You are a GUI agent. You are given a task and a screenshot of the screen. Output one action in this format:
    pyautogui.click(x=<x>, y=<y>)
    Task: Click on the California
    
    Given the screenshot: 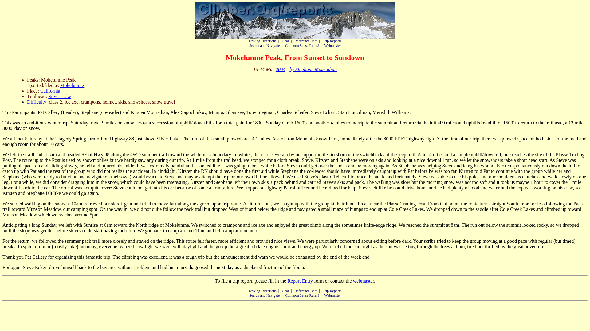 What is the action you would take?
    pyautogui.click(x=50, y=91)
    